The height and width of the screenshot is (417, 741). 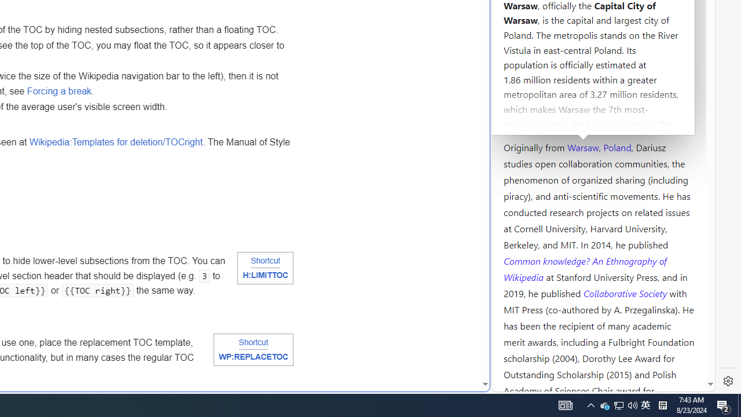 What do you see at coordinates (59, 91) in the screenshot?
I see `Forcing a break` at bounding box center [59, 91].